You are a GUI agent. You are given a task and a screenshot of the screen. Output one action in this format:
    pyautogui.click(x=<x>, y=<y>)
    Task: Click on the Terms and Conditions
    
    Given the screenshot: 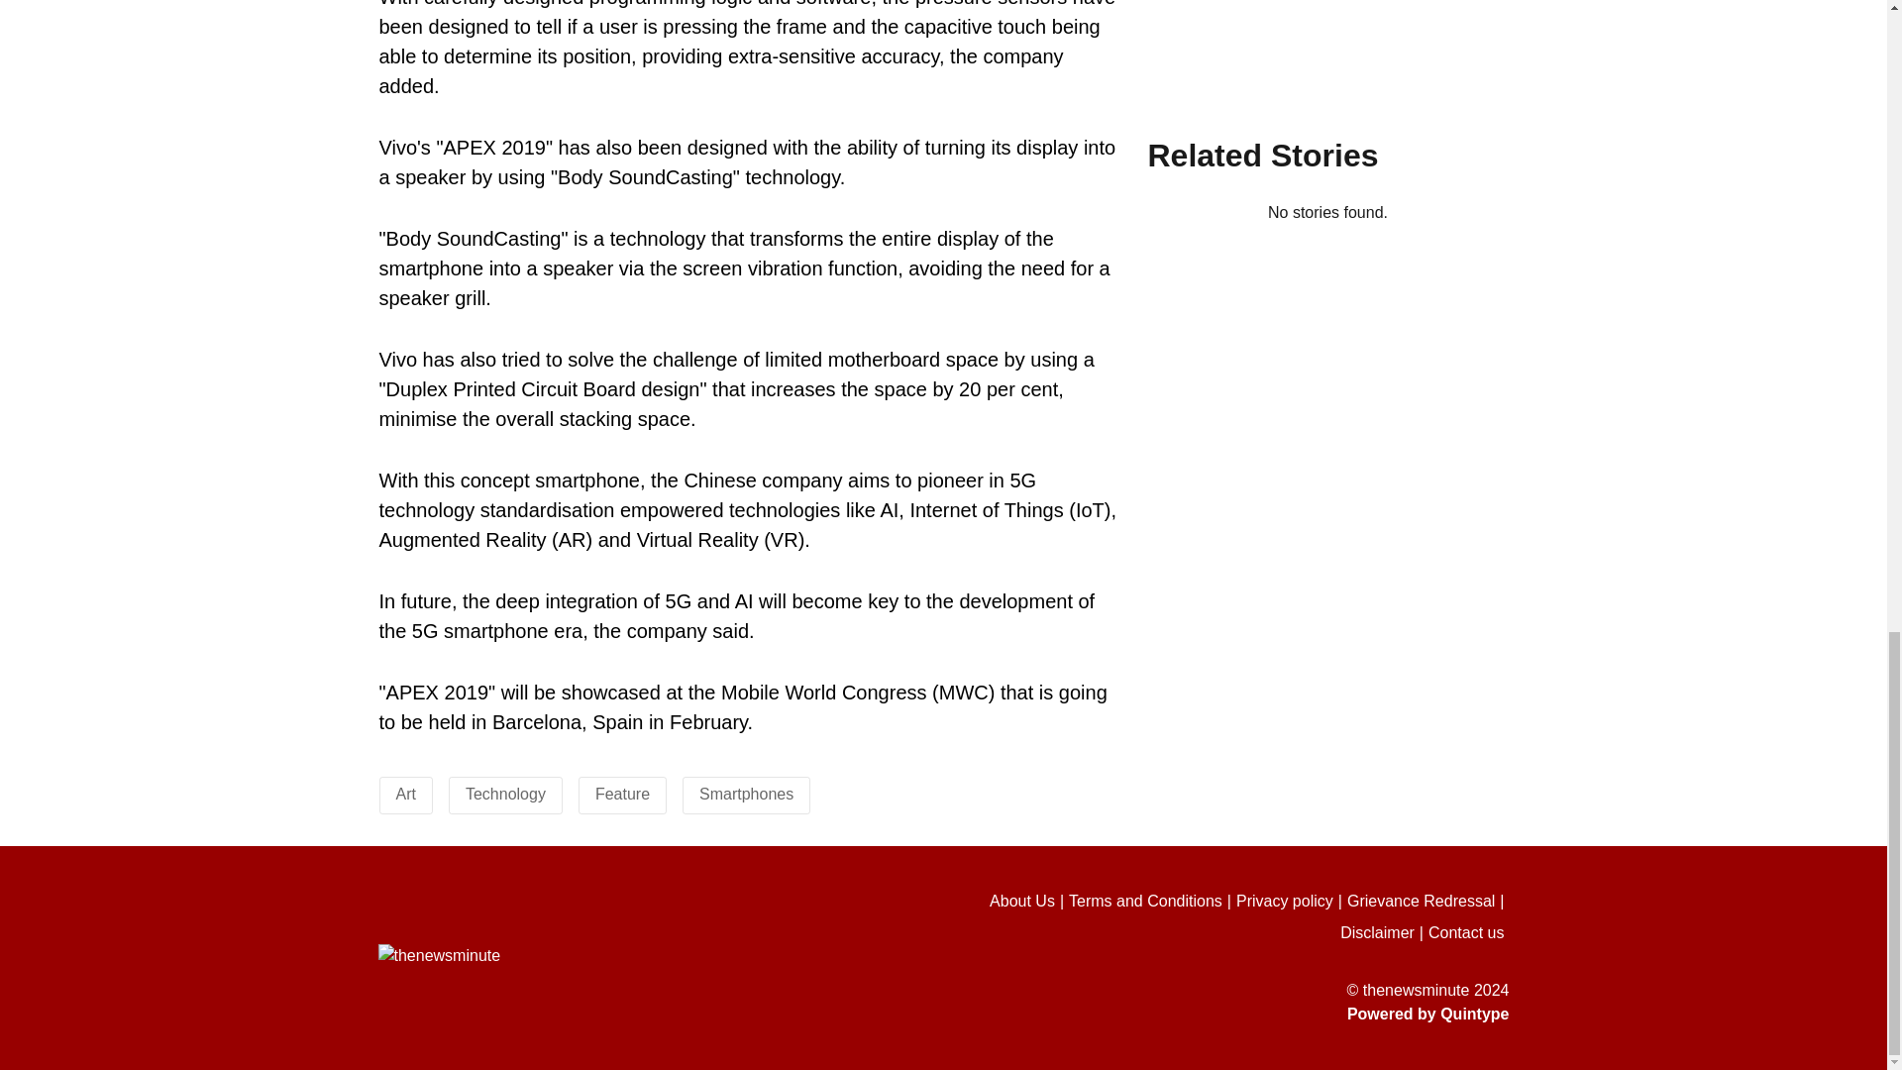 What is the action you would take?
    pyautogui.click(x=1153, y=902)
    